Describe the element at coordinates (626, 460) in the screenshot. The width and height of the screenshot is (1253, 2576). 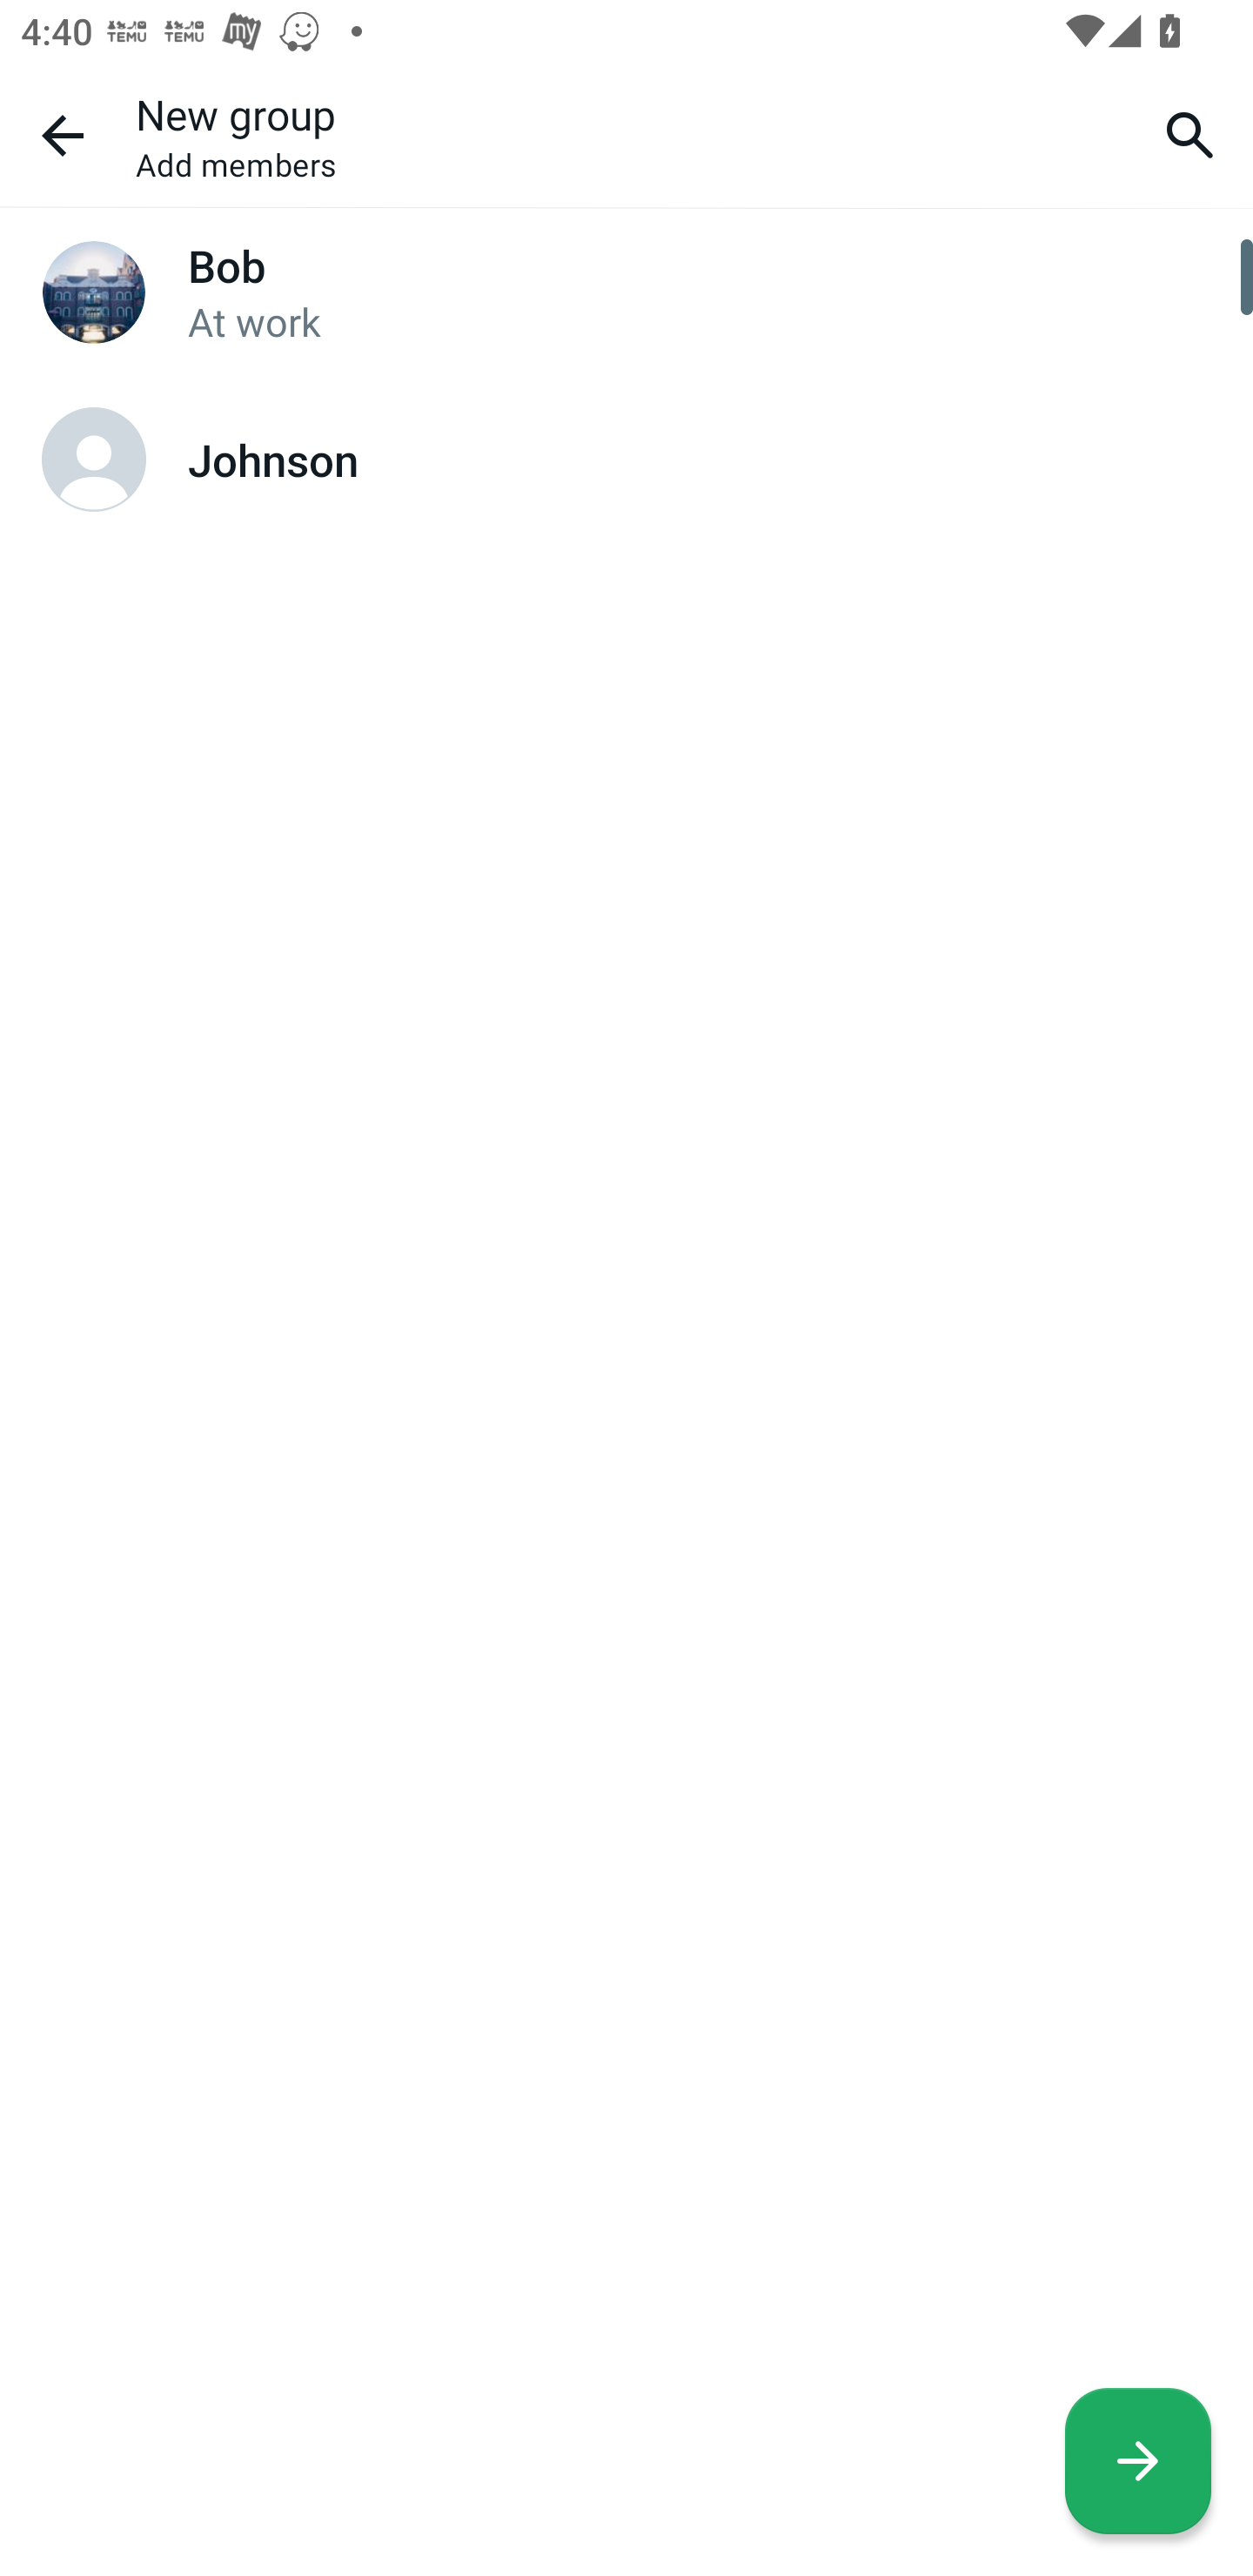
I see `Johnson` at that location.